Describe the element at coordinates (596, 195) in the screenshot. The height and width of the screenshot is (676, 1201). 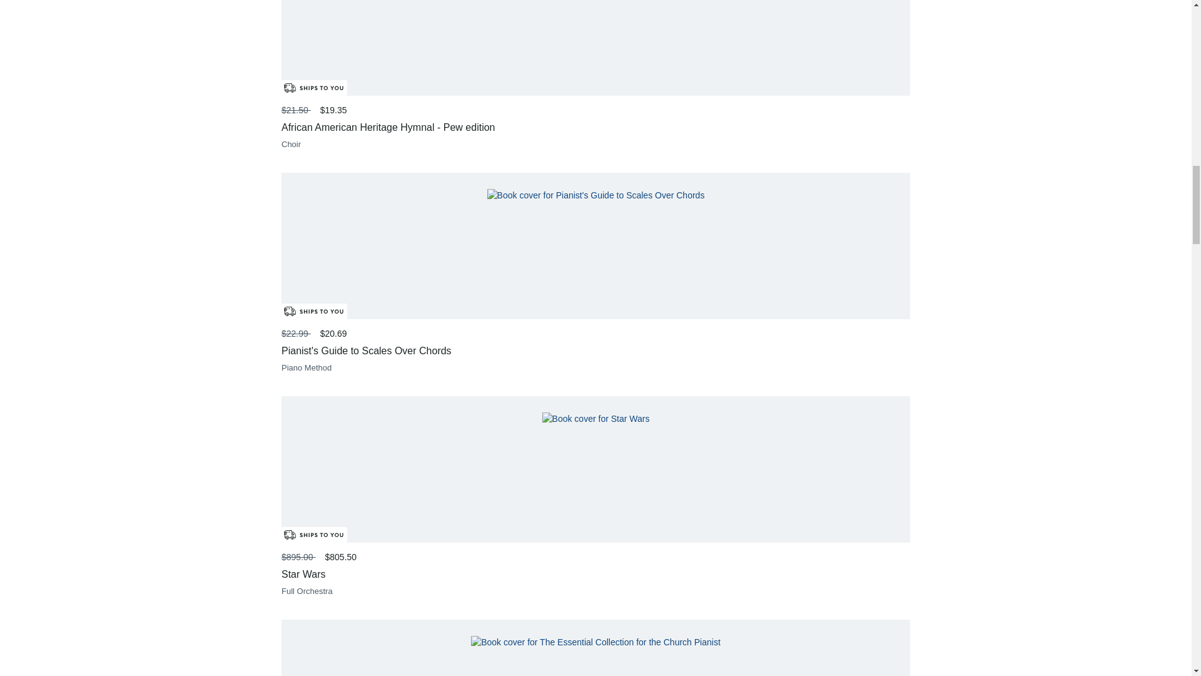
I see `Book cover for Pianist's Guide to Scales Over Chords` at that location.